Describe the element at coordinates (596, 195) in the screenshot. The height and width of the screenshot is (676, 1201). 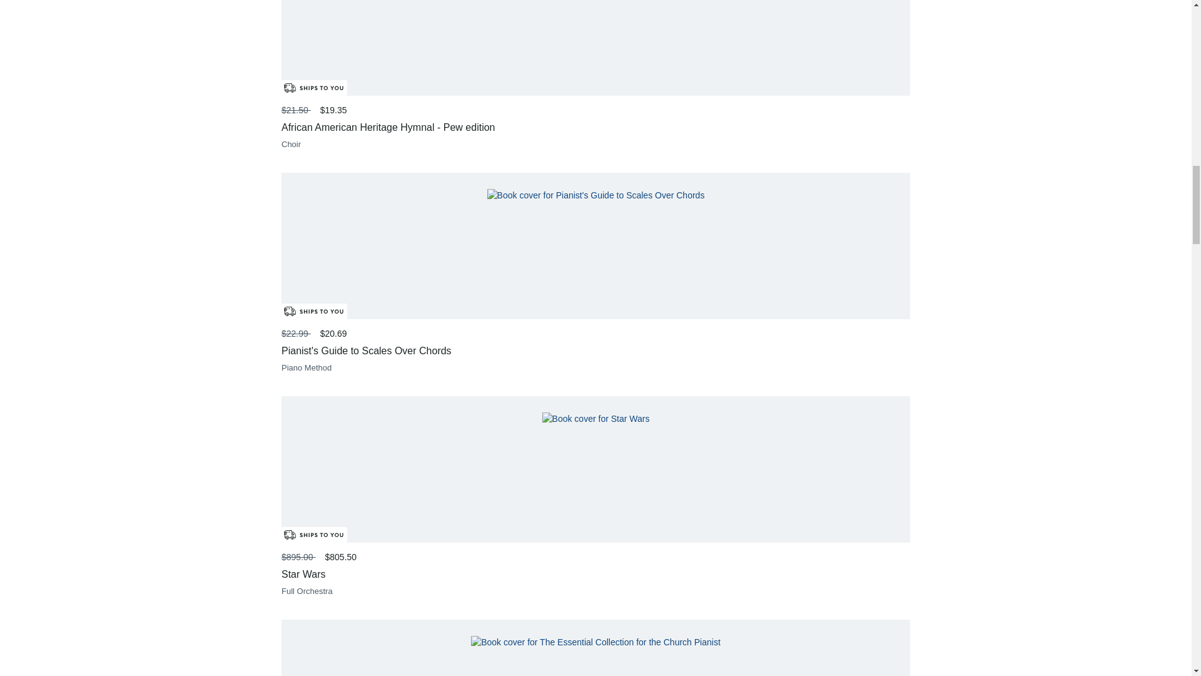
I see `Book cover for Pianist's Guide to Scales Over Chords` at that location.